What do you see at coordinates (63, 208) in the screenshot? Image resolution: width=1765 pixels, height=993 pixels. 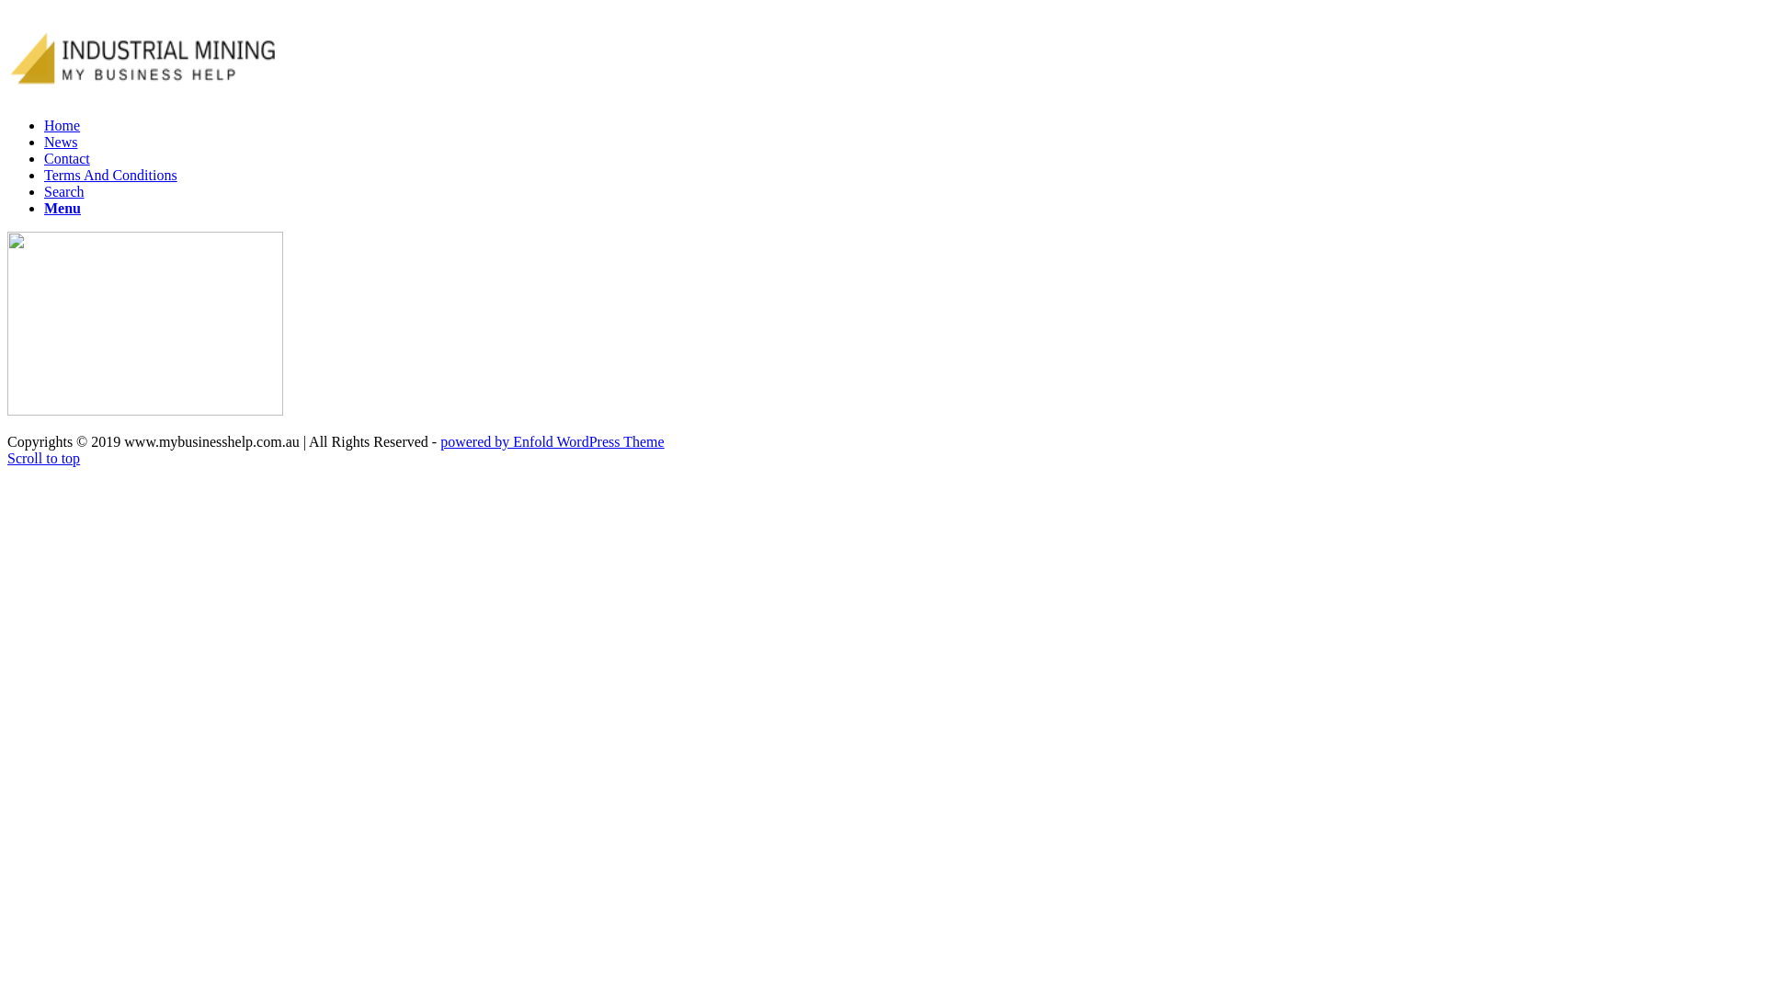 I see `Menu` at bounding box center [63, 208].